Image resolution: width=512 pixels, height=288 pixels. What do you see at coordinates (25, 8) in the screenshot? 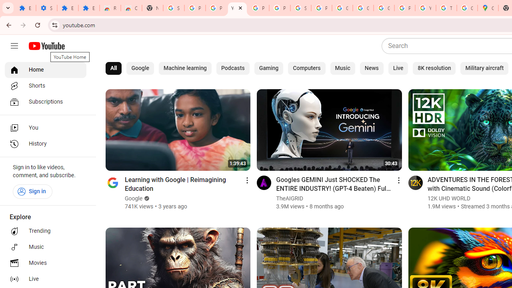
I see `Extensions` at bounding box center [25, 8].